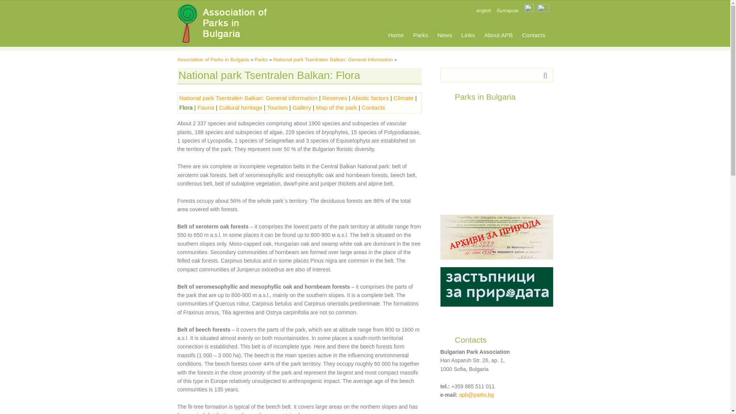 Image resolution: width=736 pixels, height=414 pixels. Describe the element at coordinates (336, 107) in the screenshot. I see `Map of the park` at that location.